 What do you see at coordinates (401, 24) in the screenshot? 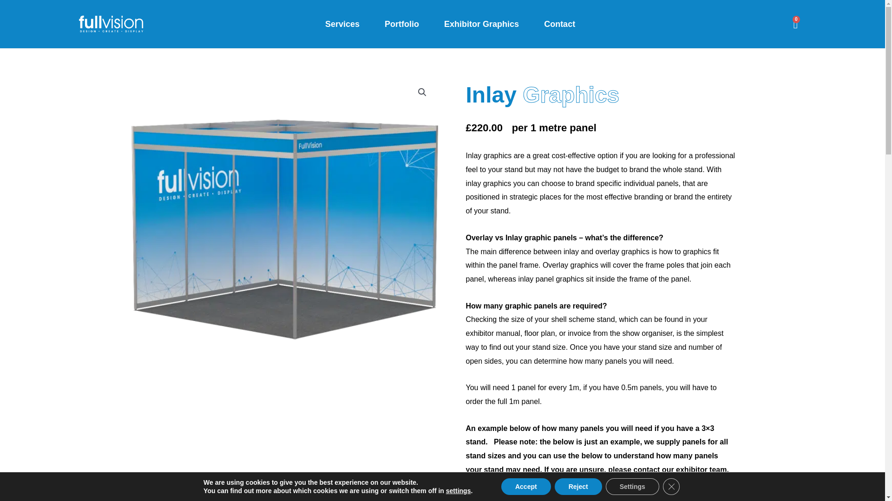
I see `Portfolio` at bounding box center [401, 24].